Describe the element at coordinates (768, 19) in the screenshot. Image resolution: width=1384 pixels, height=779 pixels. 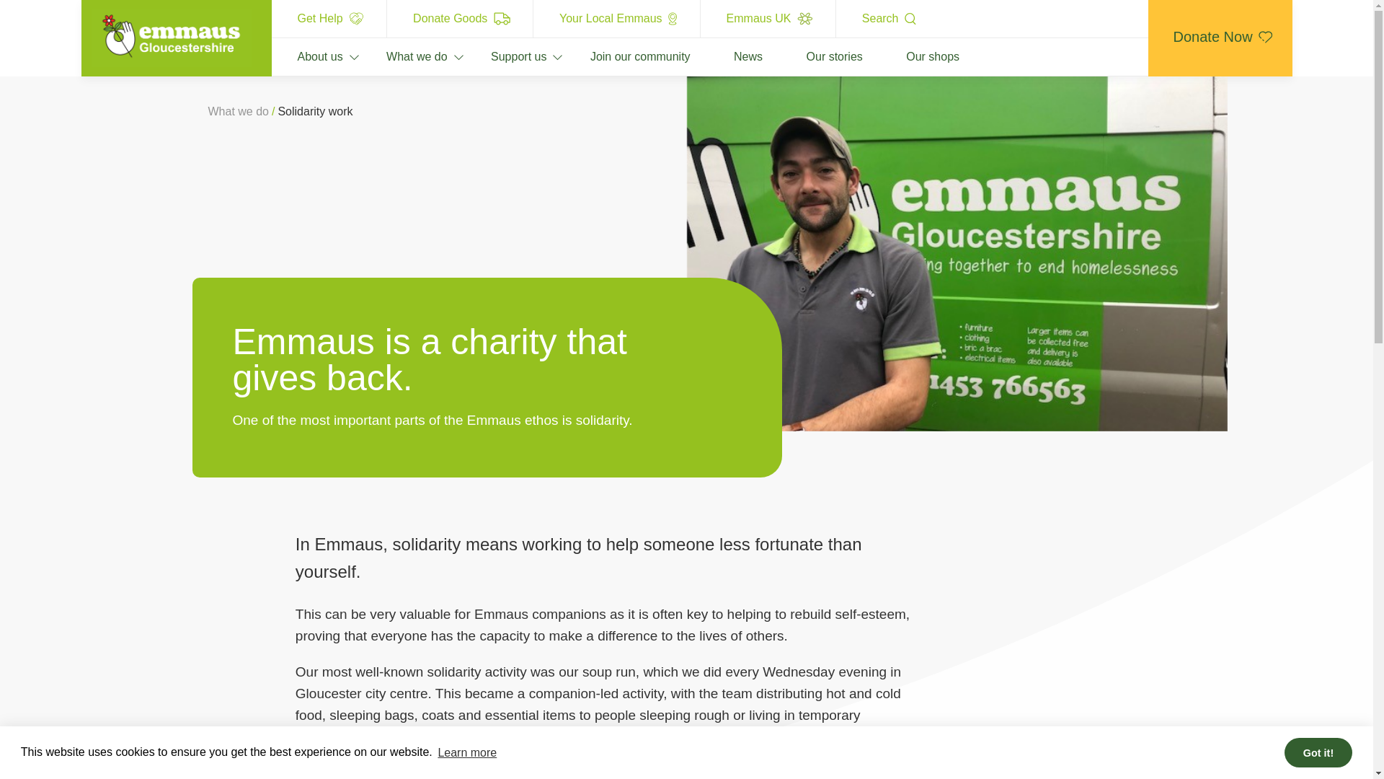
I see `Emmaus UK` at that location.